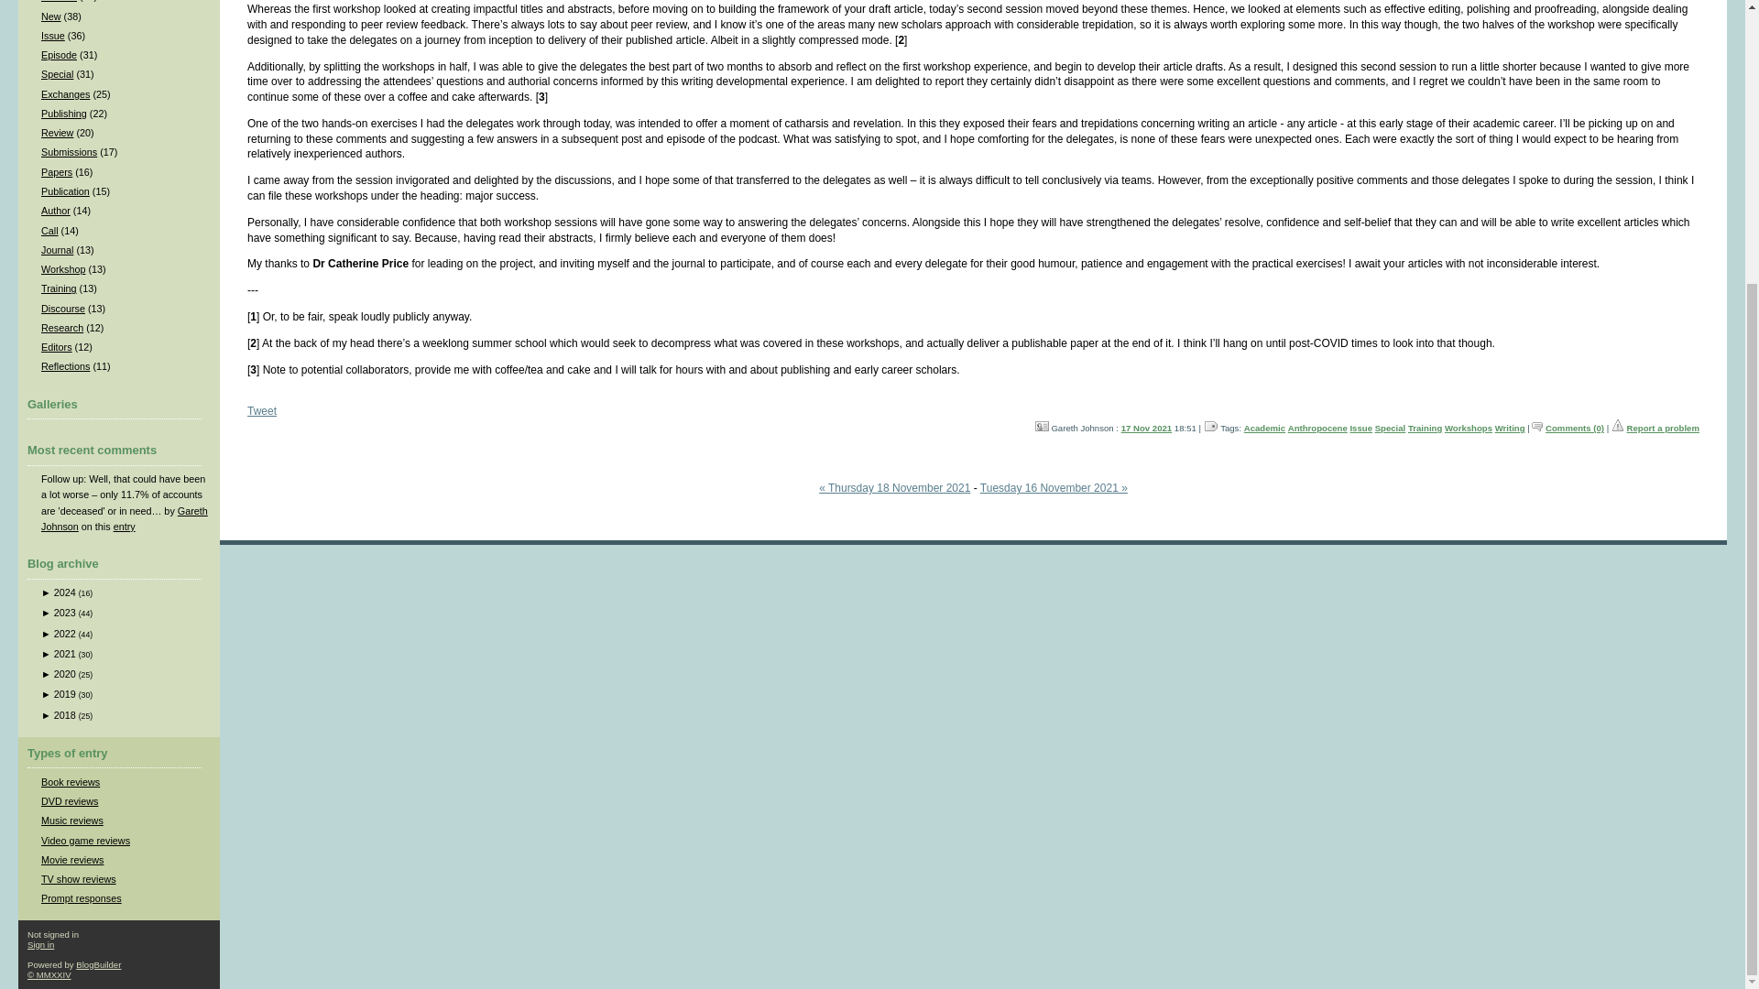 The height and width of the screenshot is (989, 1759). What do you see at coordinates (1360, 429) in the screenshot?
I see `Issue` at bounding box center [1360, 429].